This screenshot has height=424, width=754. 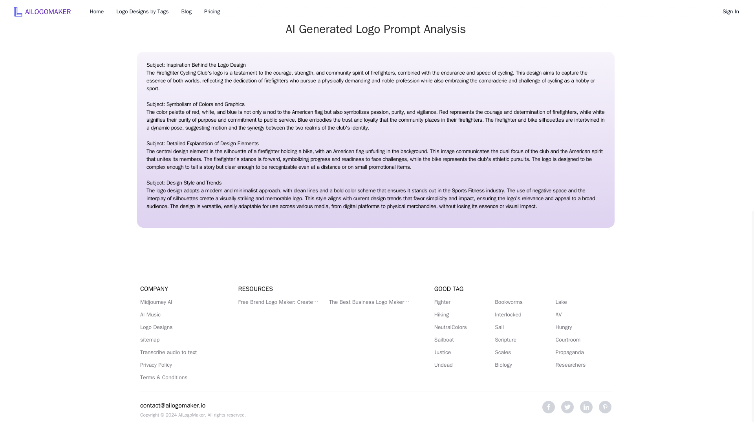 What do you see at coordinates (462, 340) in the screenshot?
I see `Sailboat` at bounding box center [462, 340].